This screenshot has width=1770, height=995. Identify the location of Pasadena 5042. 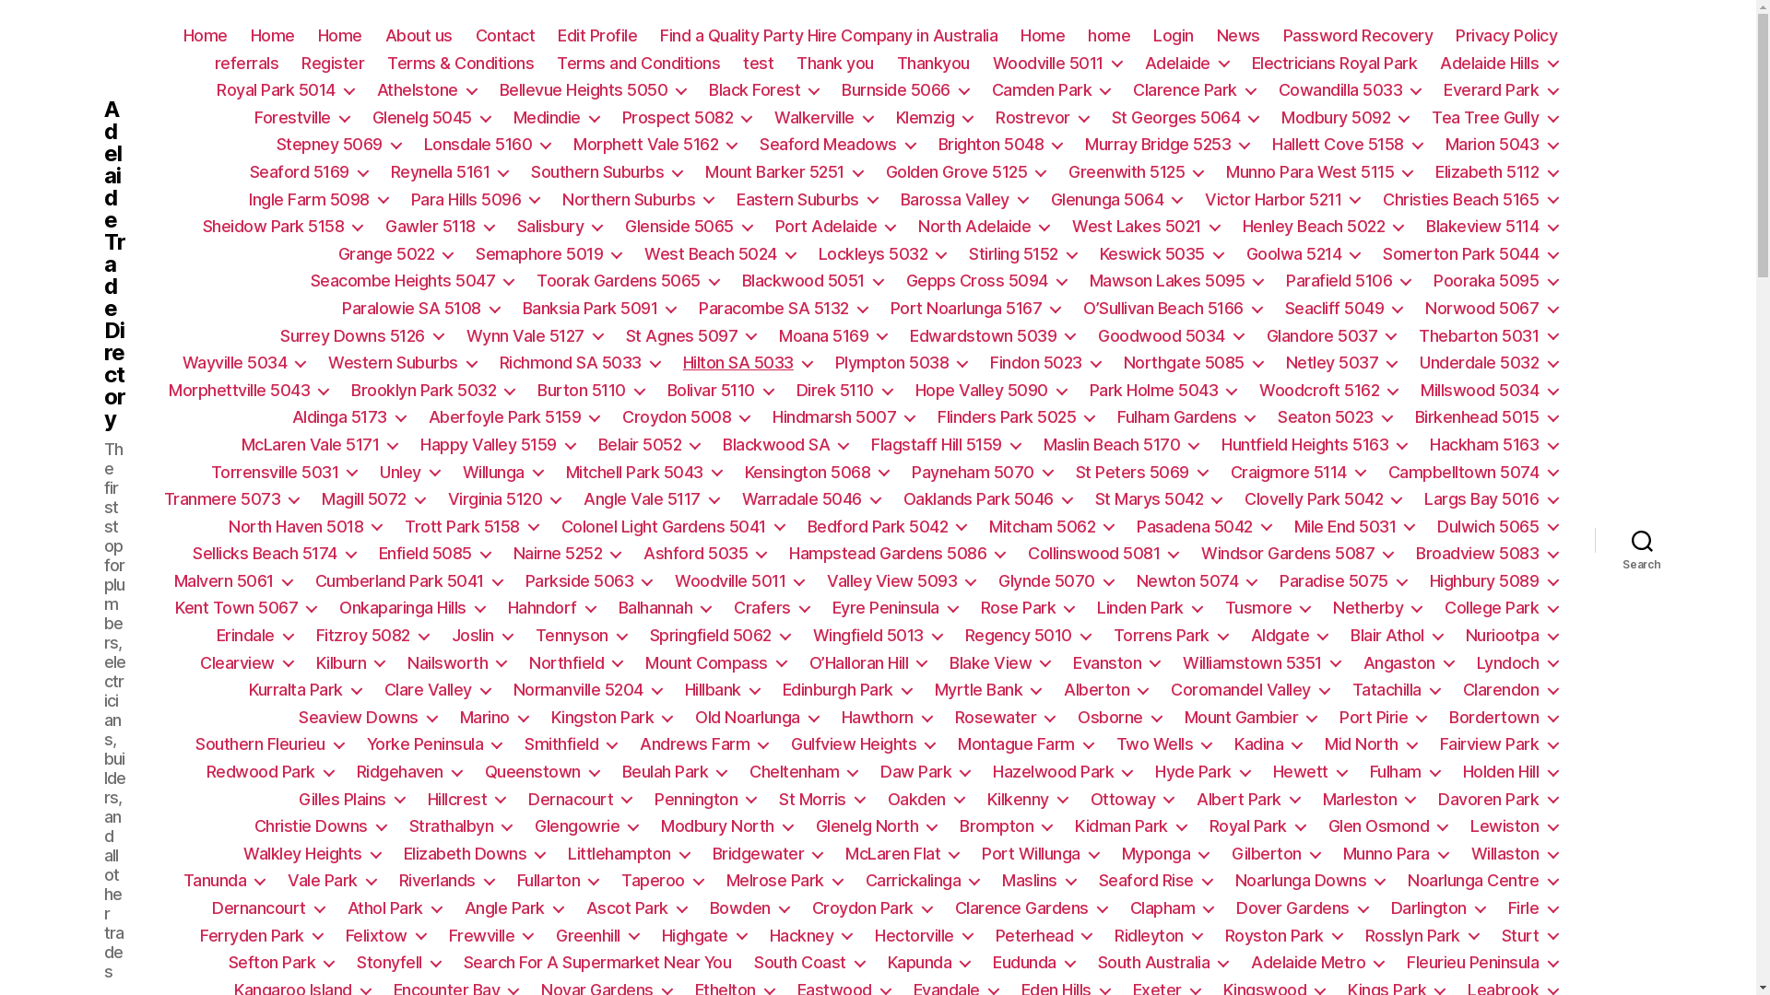
(1204, 527).